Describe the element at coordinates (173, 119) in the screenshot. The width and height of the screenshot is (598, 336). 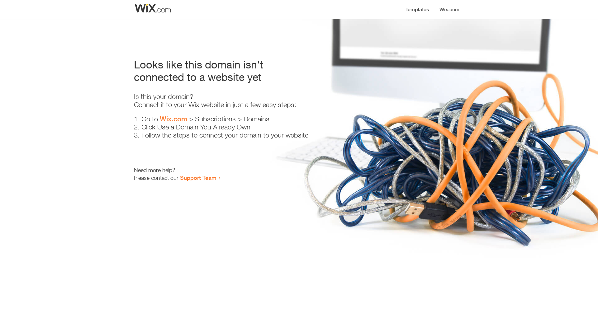
I see `Wix.com` at that location.